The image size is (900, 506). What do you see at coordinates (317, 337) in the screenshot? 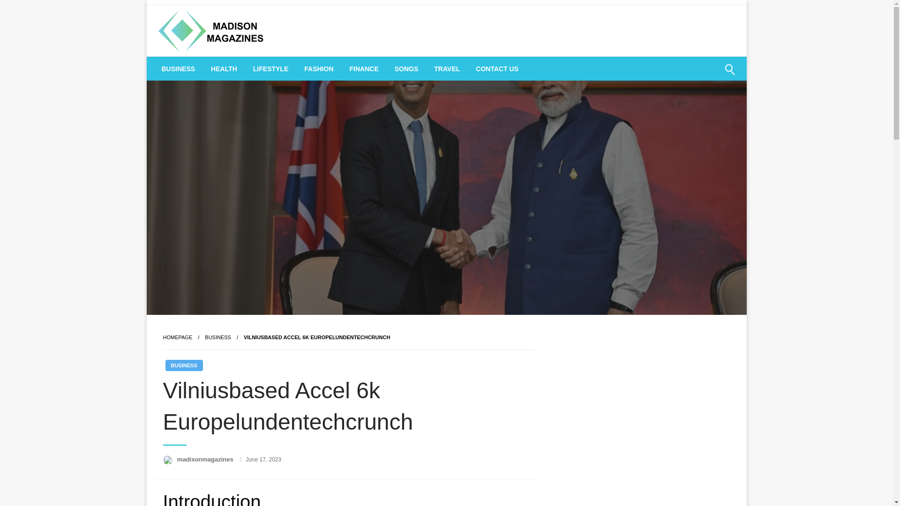
I see `Vilniusbased Accel 6k Europelundentechcrunch` at bounding box center [317, 337].